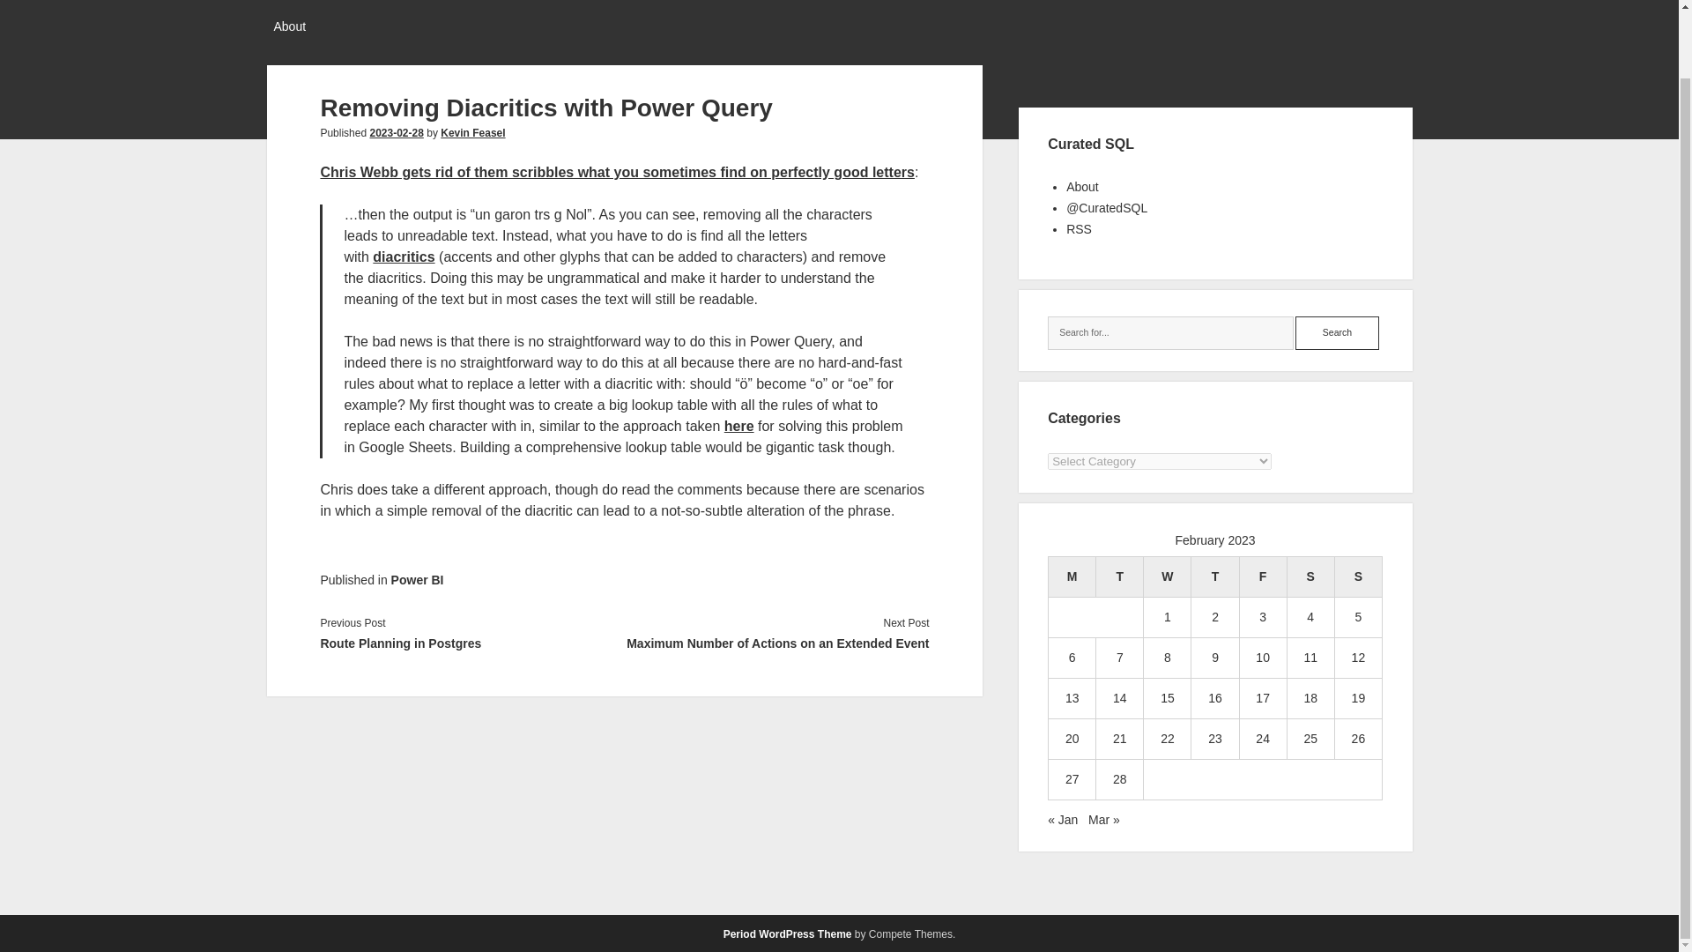  Describe the element at coordinates (472, 132) in the screenshot. I see `Kevin Feasel` at that location.